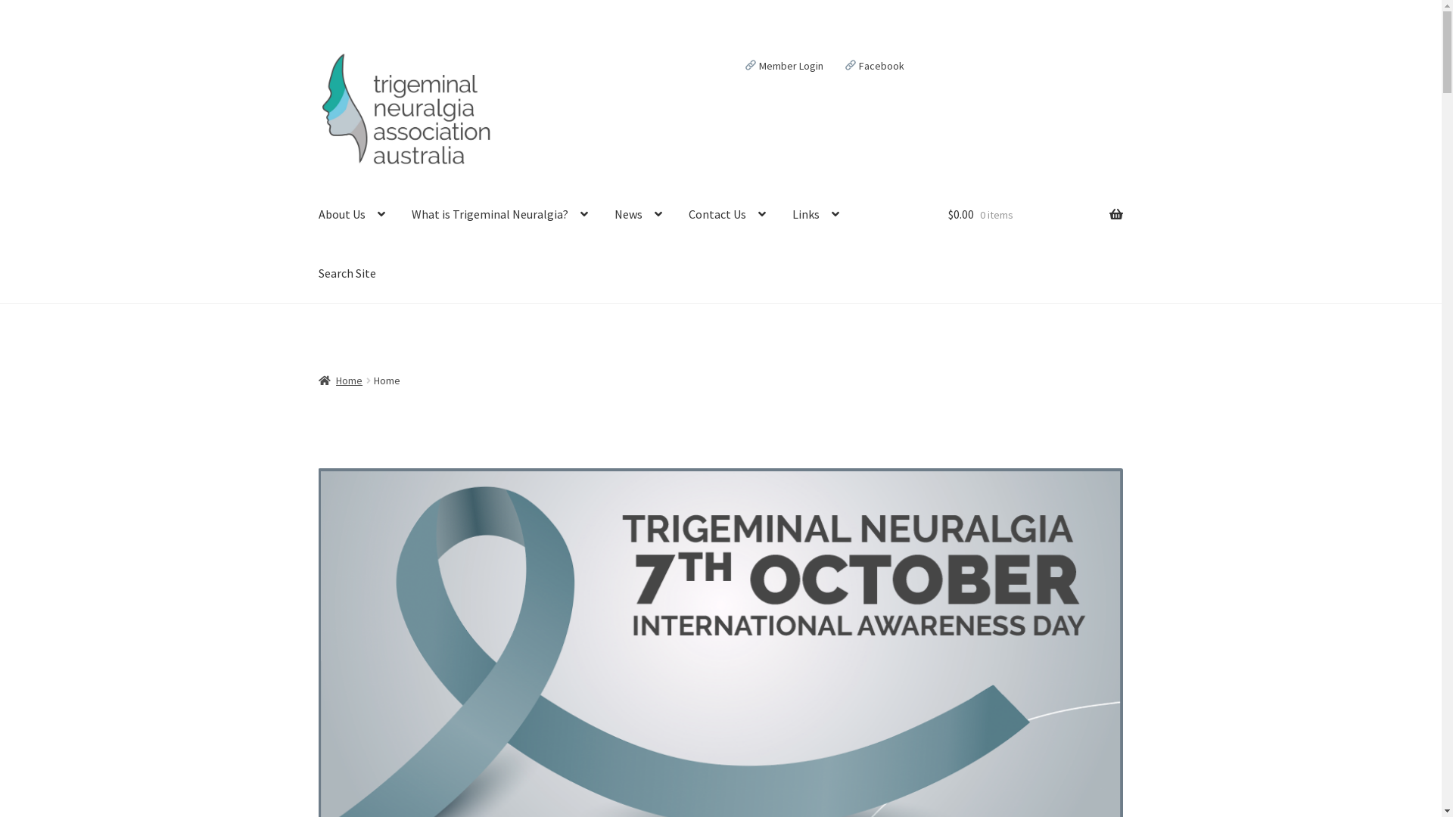 Image resolution: width=1453 pixels, height=817 pixels. I want to click on Contact Us, so click(727, 215).